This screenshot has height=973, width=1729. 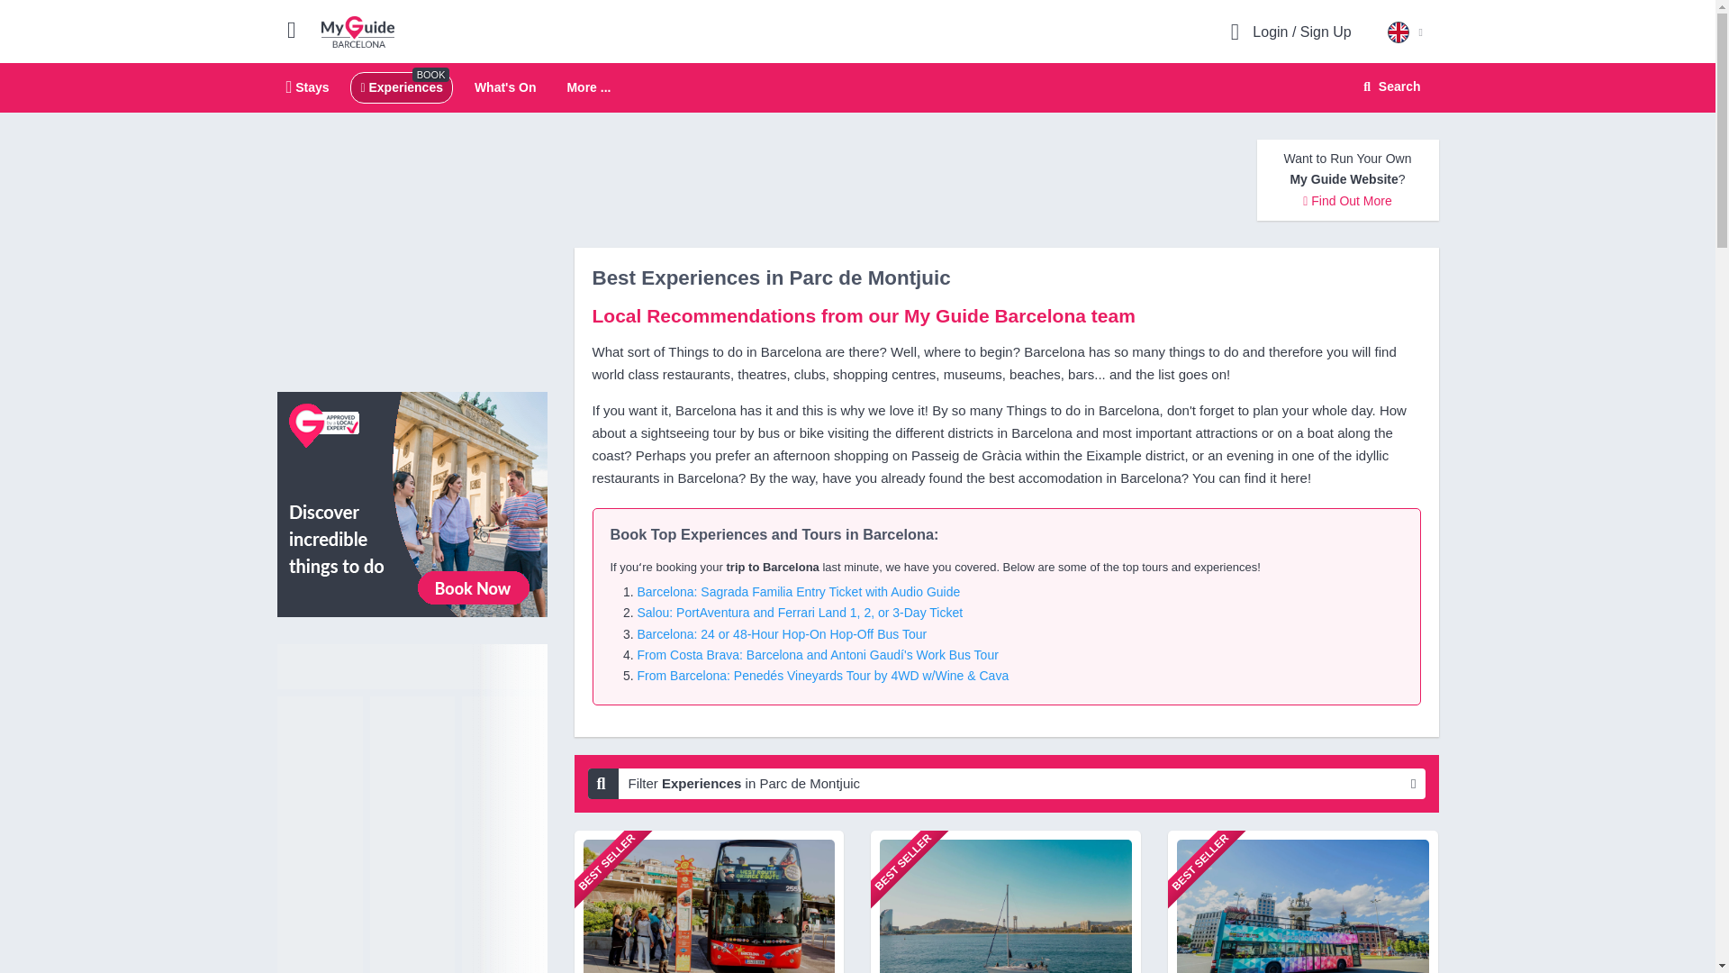 What do you see at coordinates (401, 86) in the screenshot?
I see `Experiences` at bounding box center [401, 86].